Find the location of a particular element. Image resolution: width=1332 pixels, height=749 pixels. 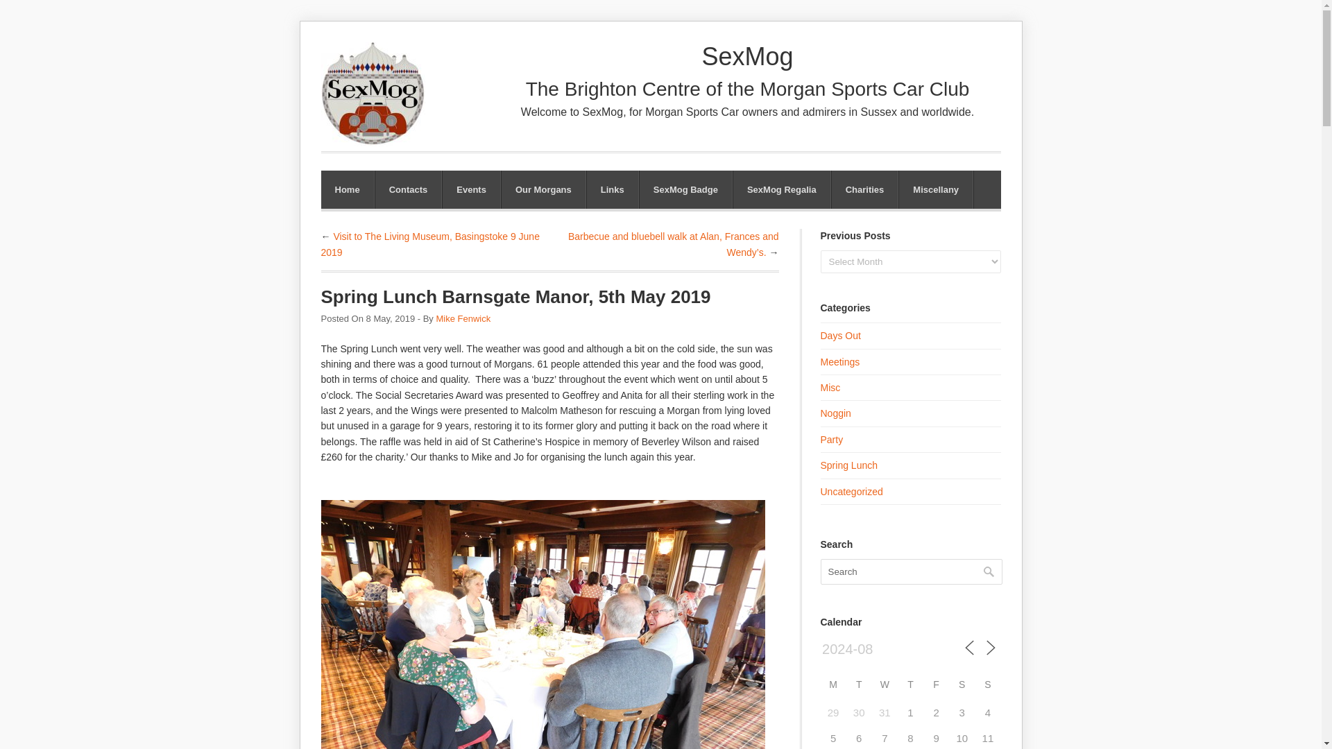

Noggin is located at coordinates (835, 413).